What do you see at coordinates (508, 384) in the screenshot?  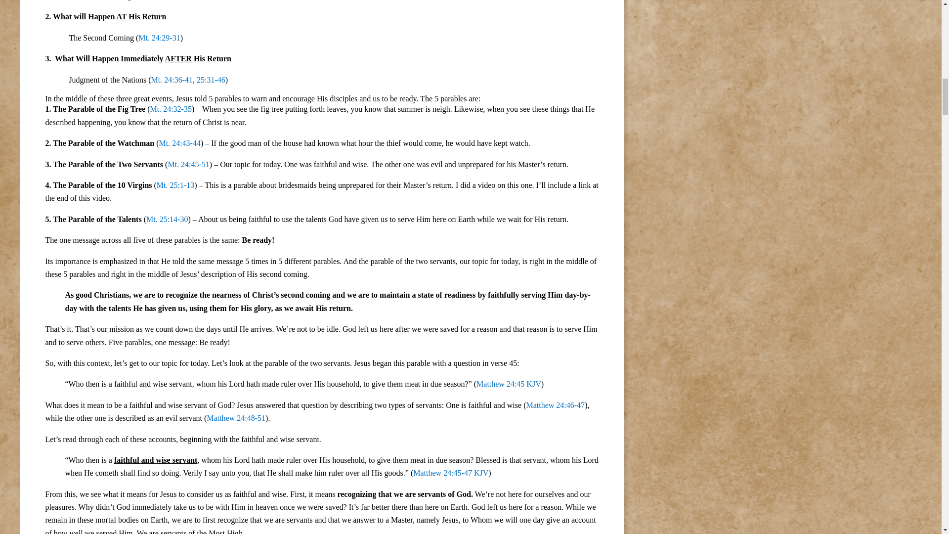 I see `Matthew 24:45 KJV` at bounding box center [508, 384].